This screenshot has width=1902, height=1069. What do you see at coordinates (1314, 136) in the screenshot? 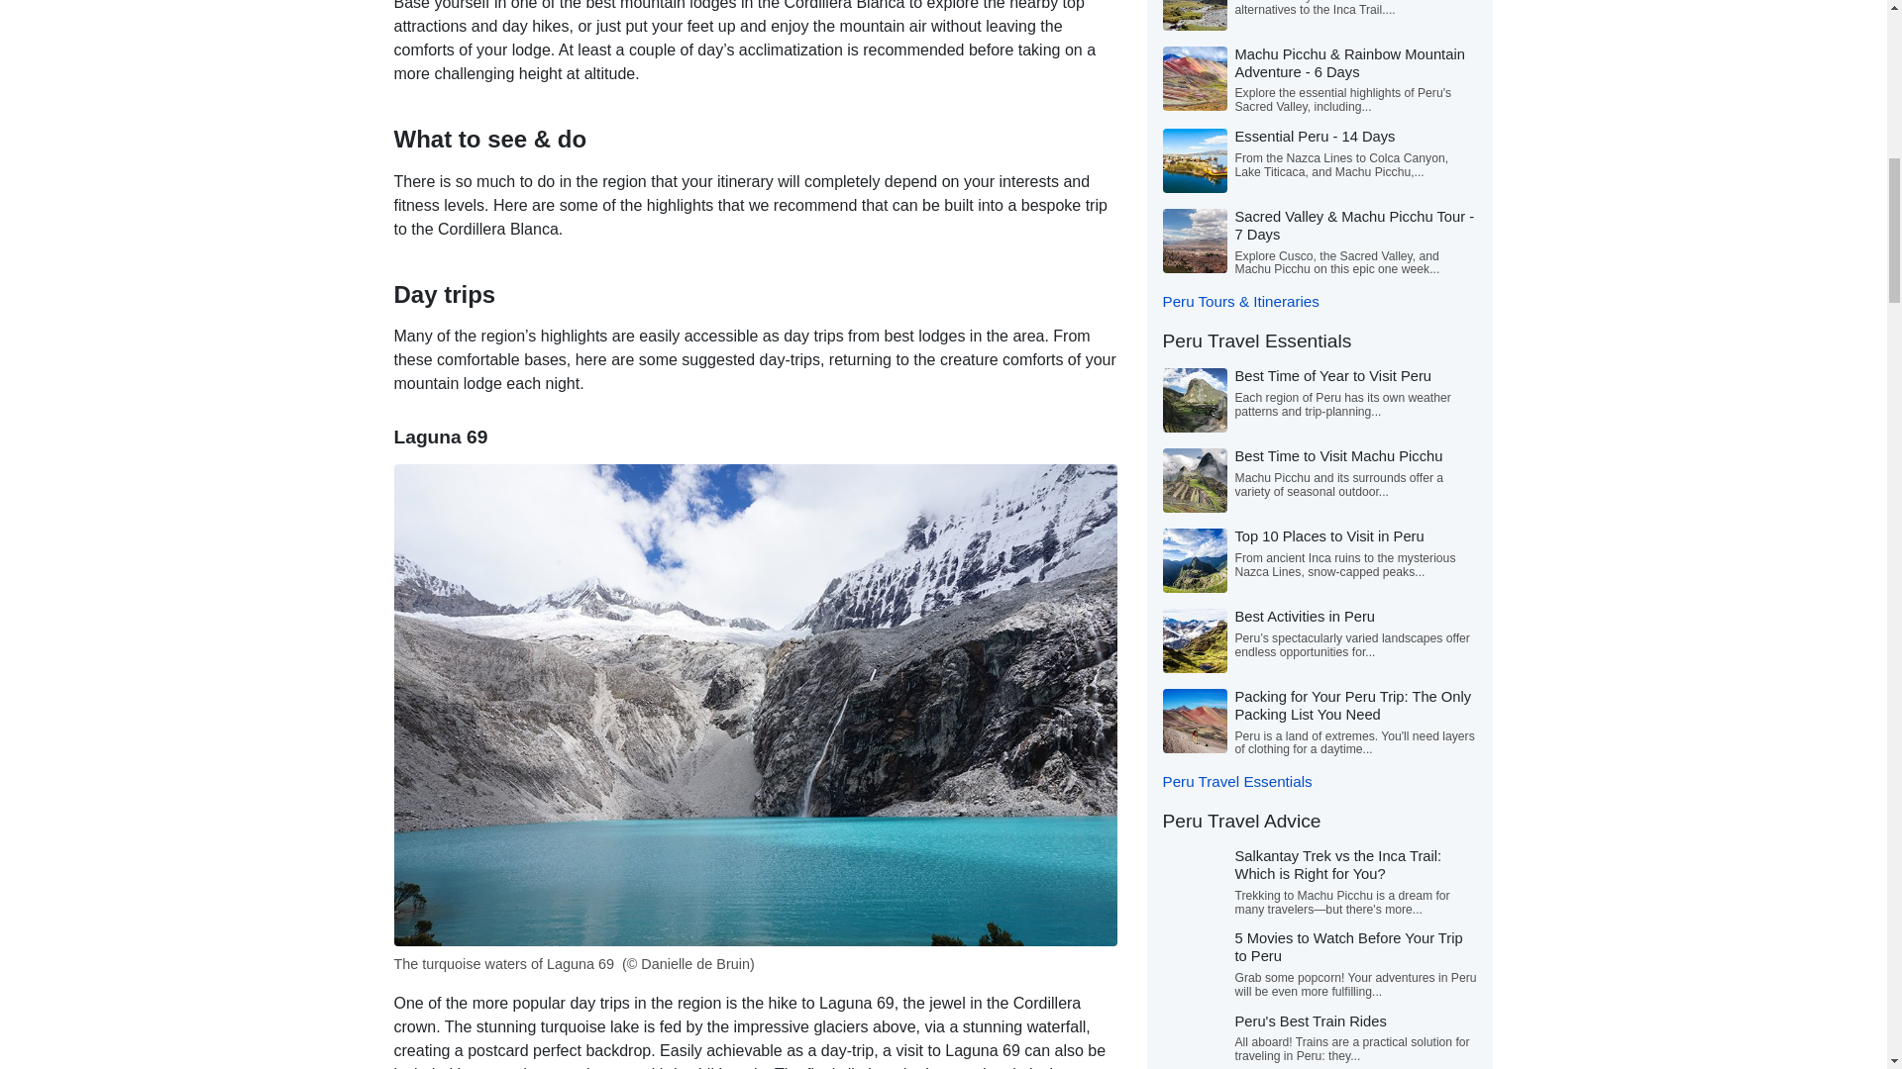
I see `Essential Peru - 14 Days` at bounding box center [1314, 136].